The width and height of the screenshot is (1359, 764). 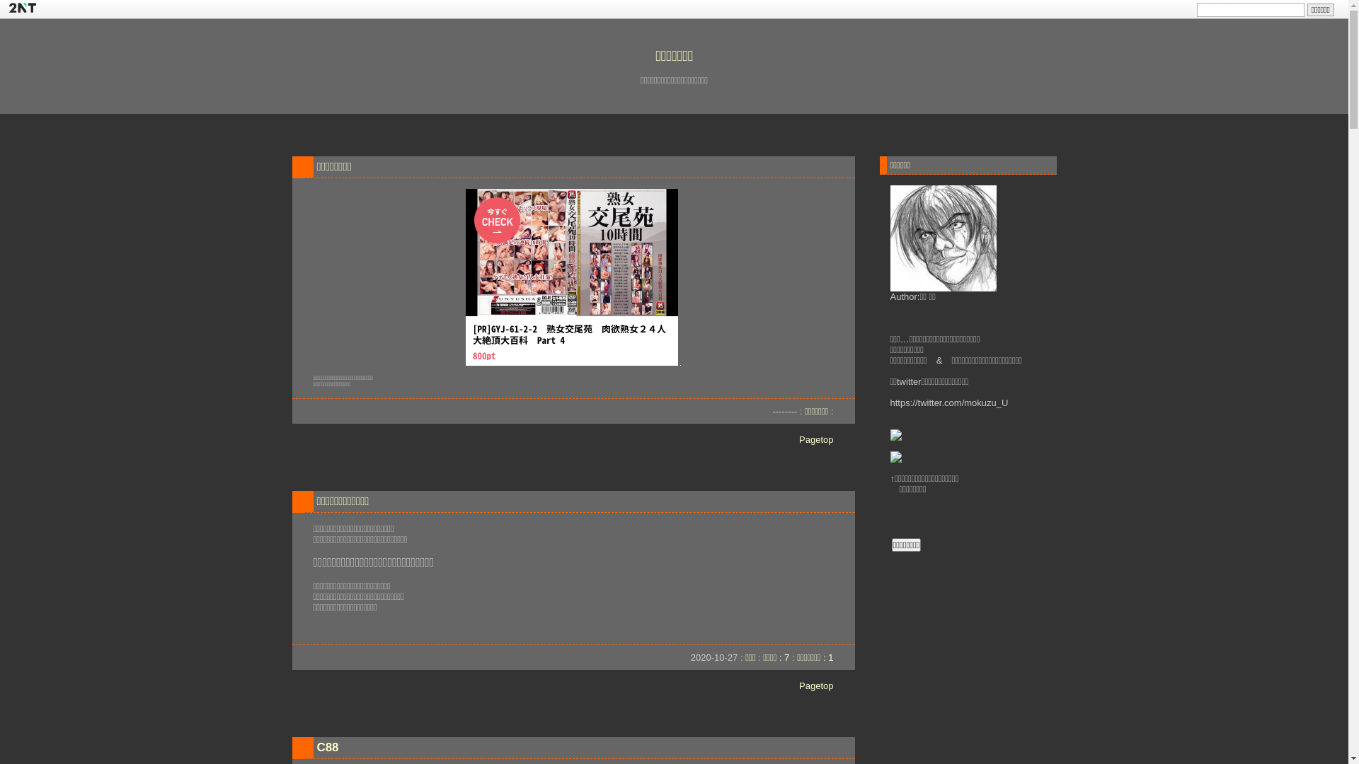 I want to click on Pagetop, so click(x=816, y=440).